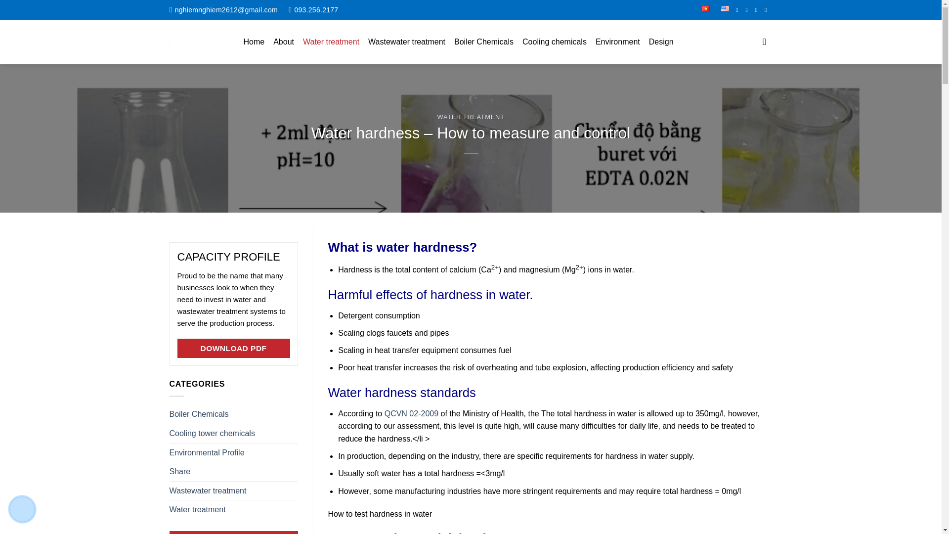 The width and height of the screenshot is (949, 534). I want to click on 093.256.2177, so click(313, 10).